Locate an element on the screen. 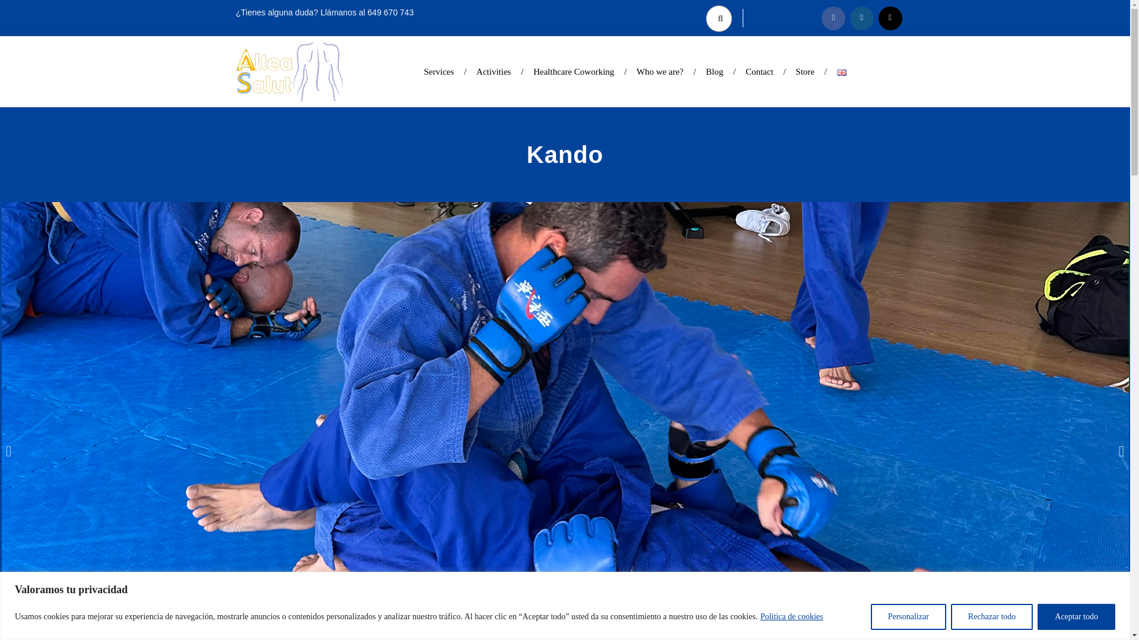 This screenshot has width=1139, height=640. Personalizar is located at coordinates (909, 616).